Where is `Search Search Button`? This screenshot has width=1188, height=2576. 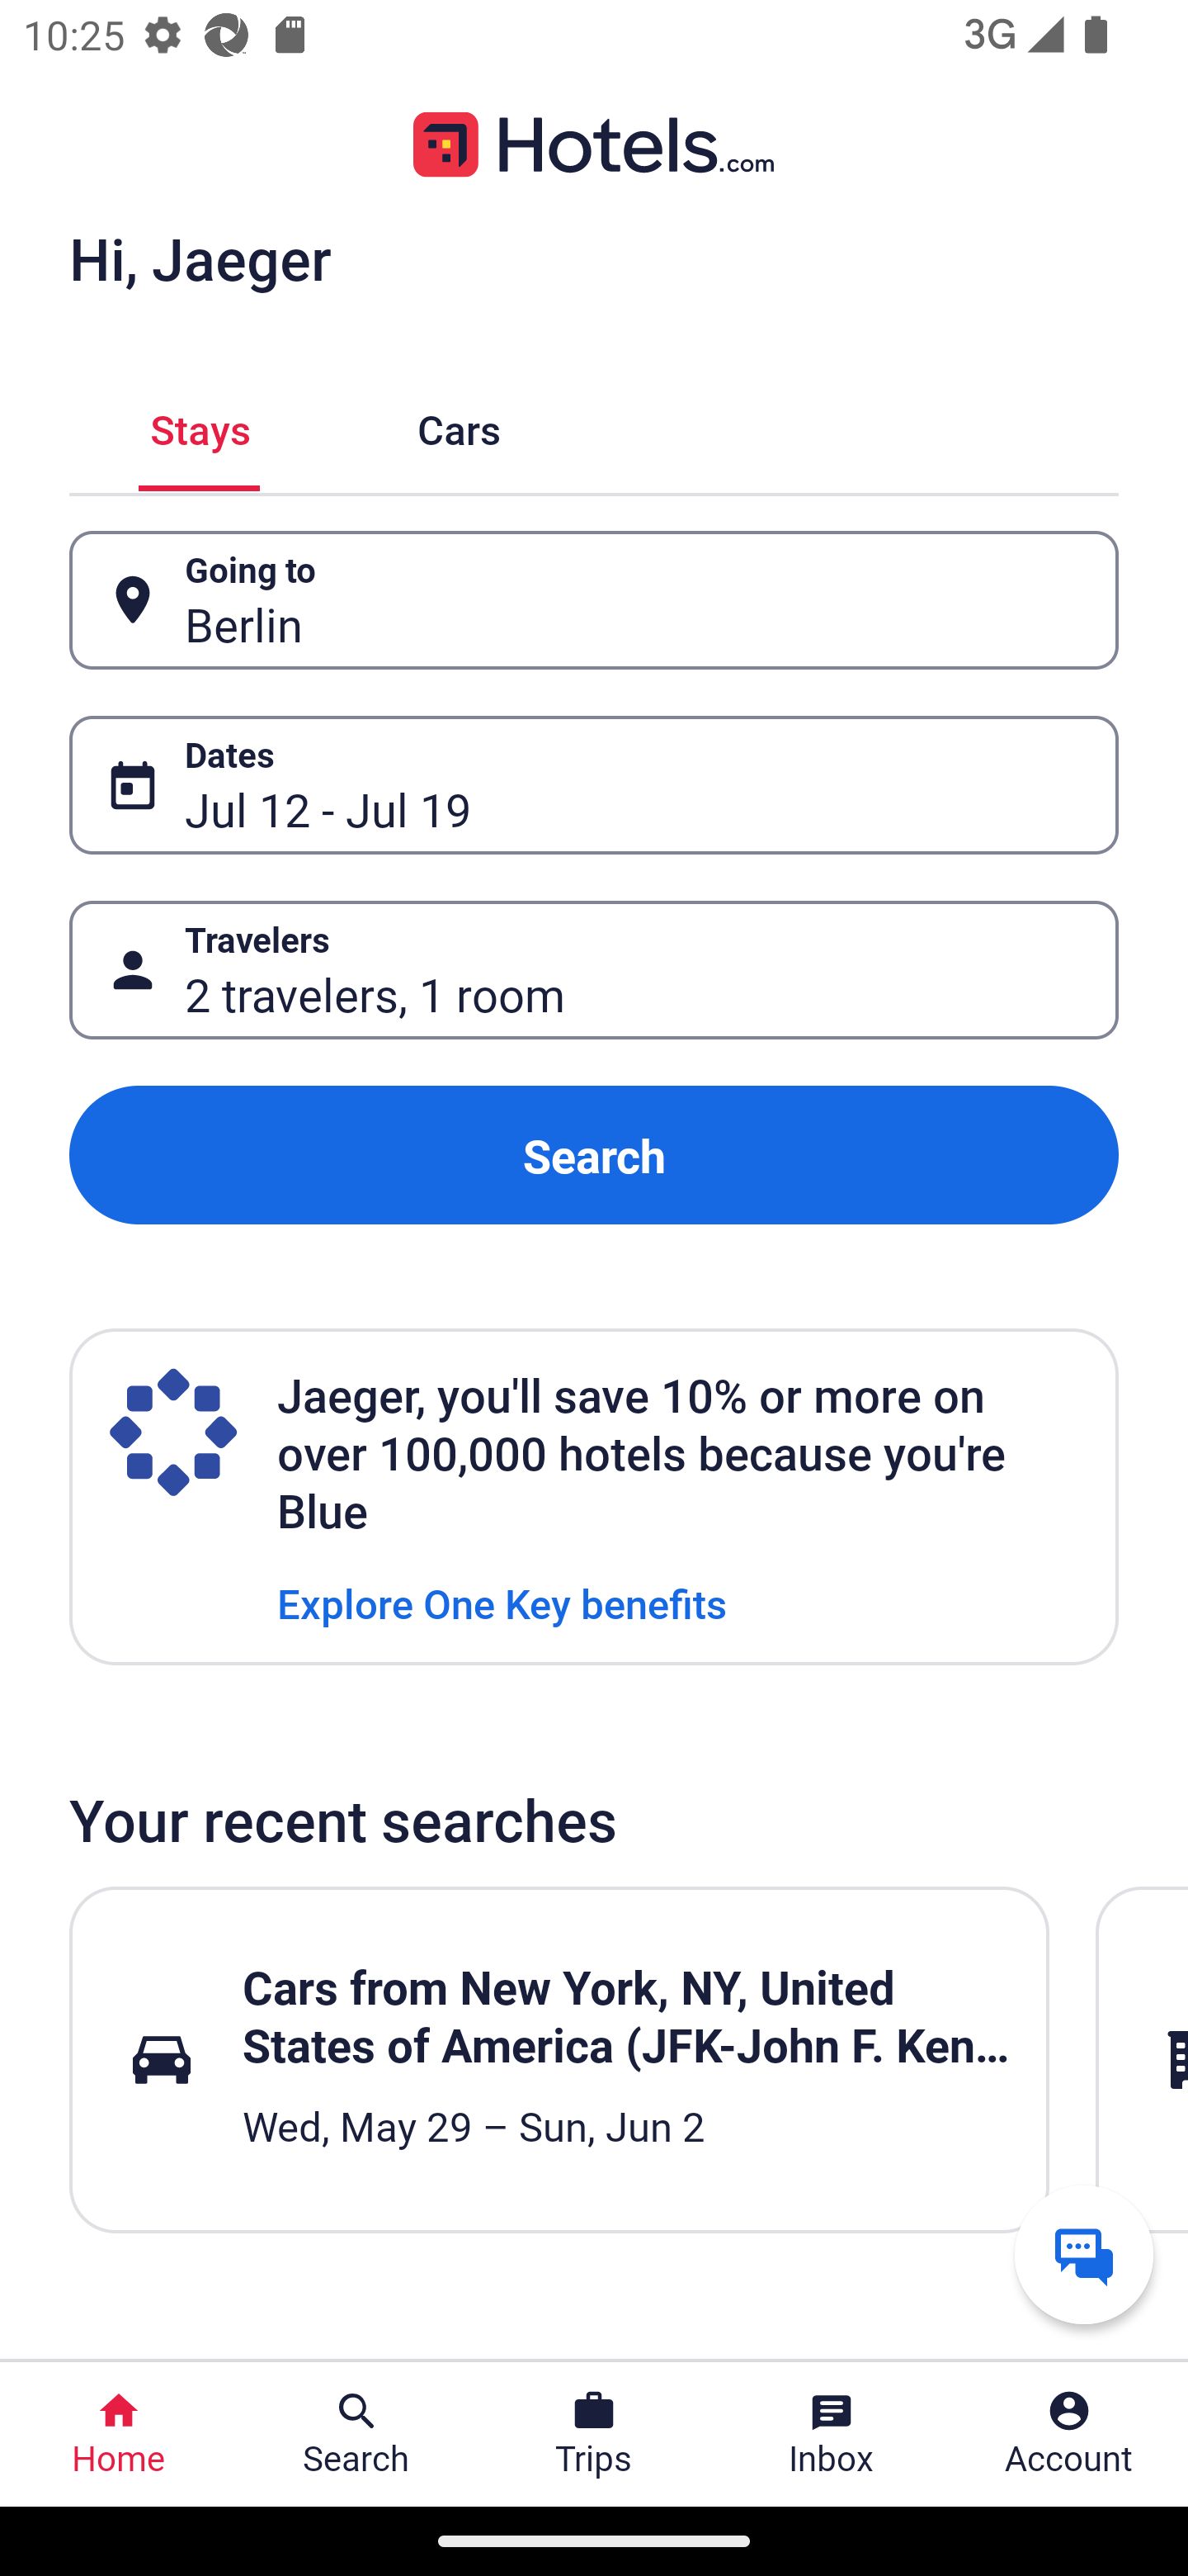
Search Search Button is located at coordinates (356, 2434).